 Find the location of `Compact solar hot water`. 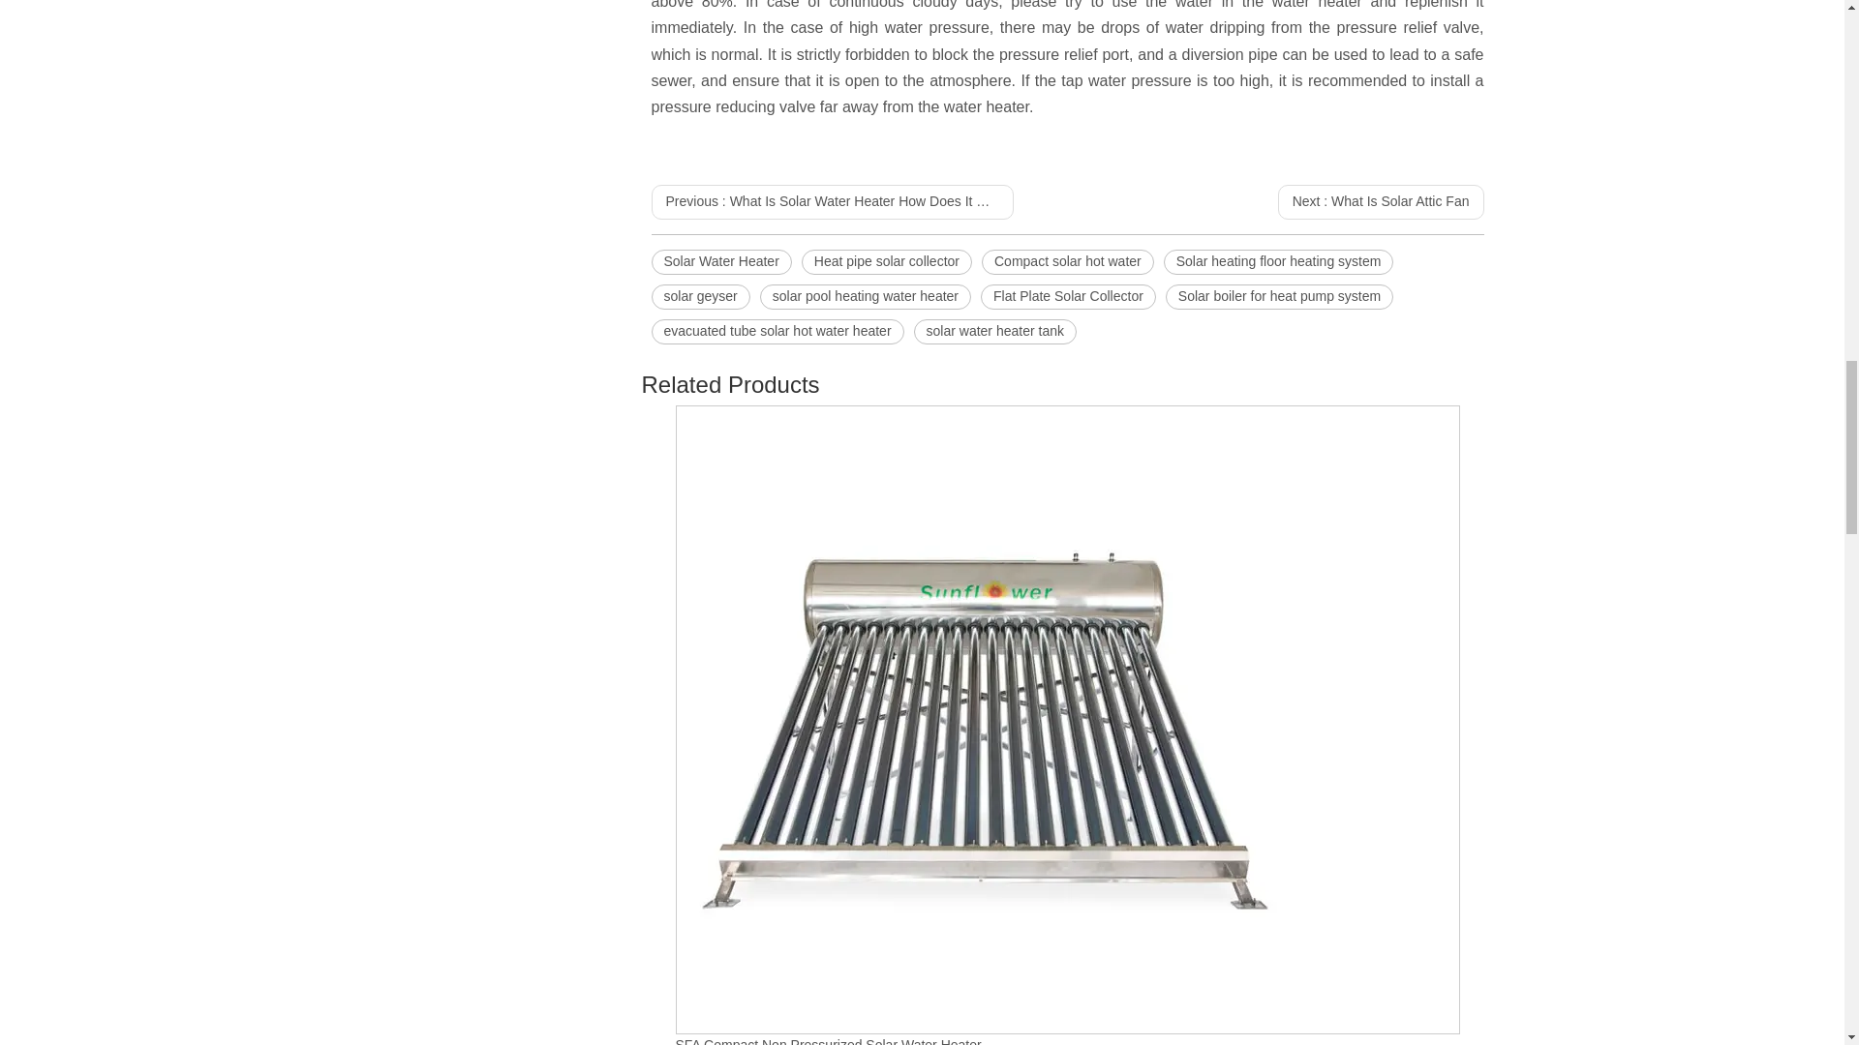

Compact solar hot water is located at coordinates (1067, 262).